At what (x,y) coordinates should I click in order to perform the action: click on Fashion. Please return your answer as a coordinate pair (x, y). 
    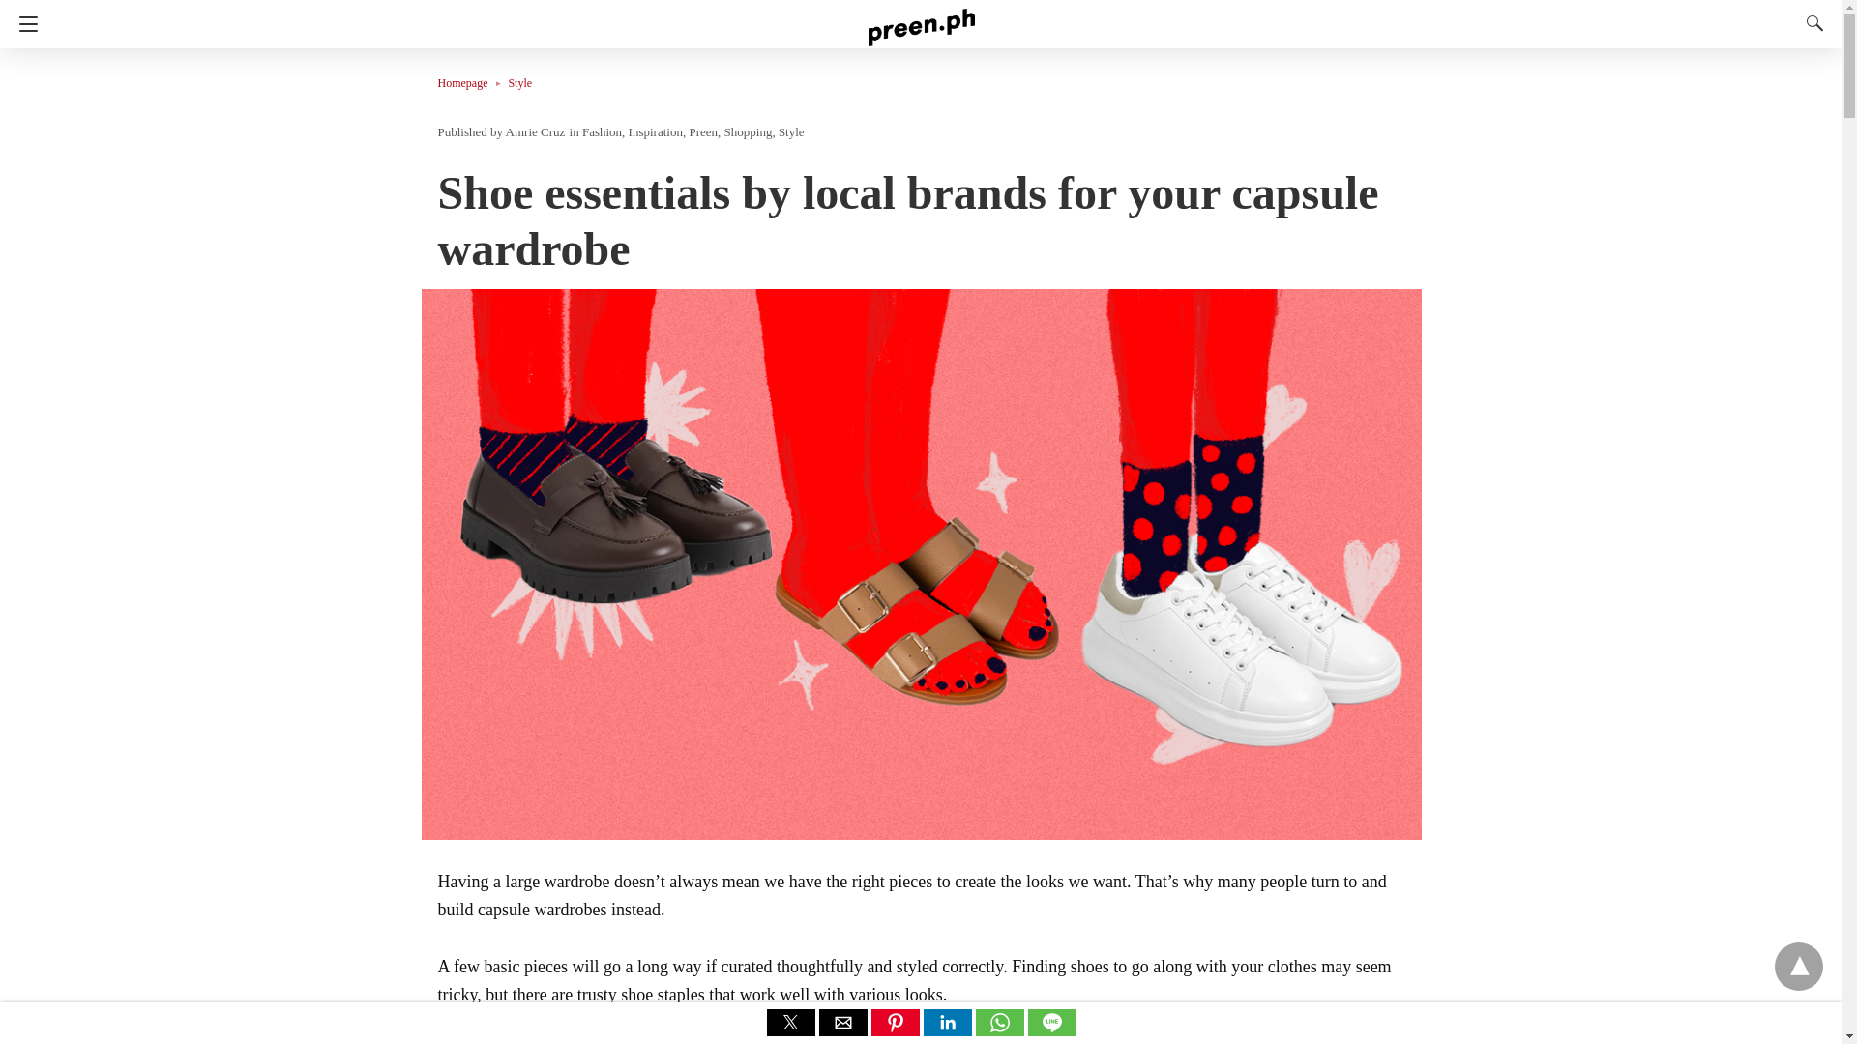
    Looking at the image, I should click on (602, 131).